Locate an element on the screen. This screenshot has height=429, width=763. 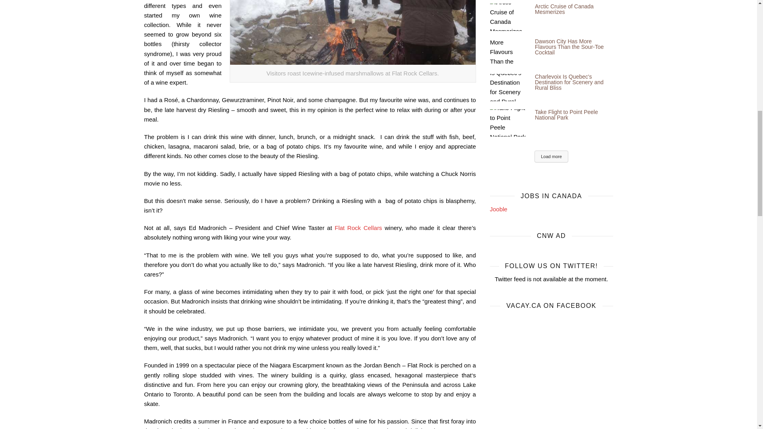
FlatRock is located at coordinates (352, 32).